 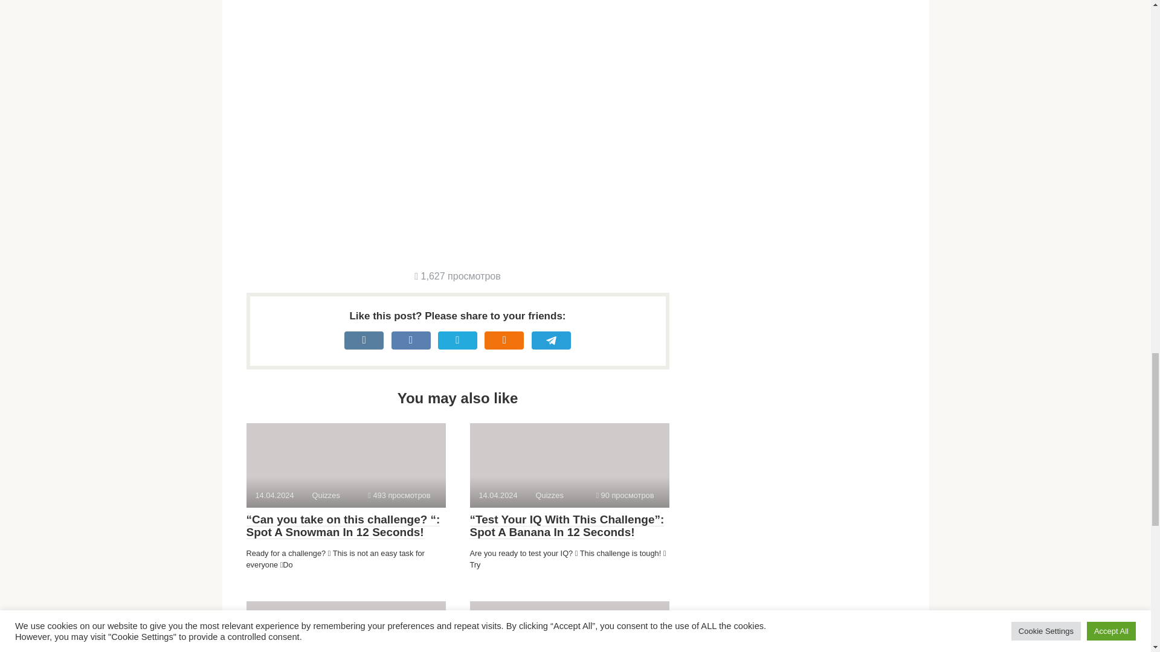 What do you see at coordinates (399, 495) in the screenshot?
I see `Views` at bounding box center [399, 495].